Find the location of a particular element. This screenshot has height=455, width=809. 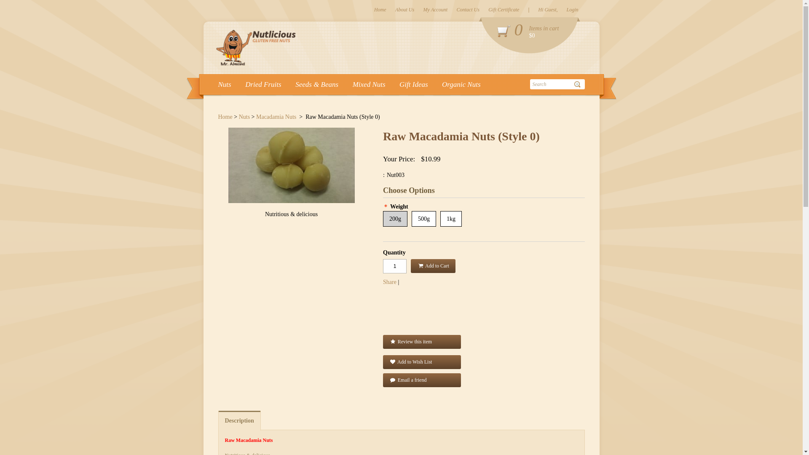

Contact Us is located at coordinates (468, 10).